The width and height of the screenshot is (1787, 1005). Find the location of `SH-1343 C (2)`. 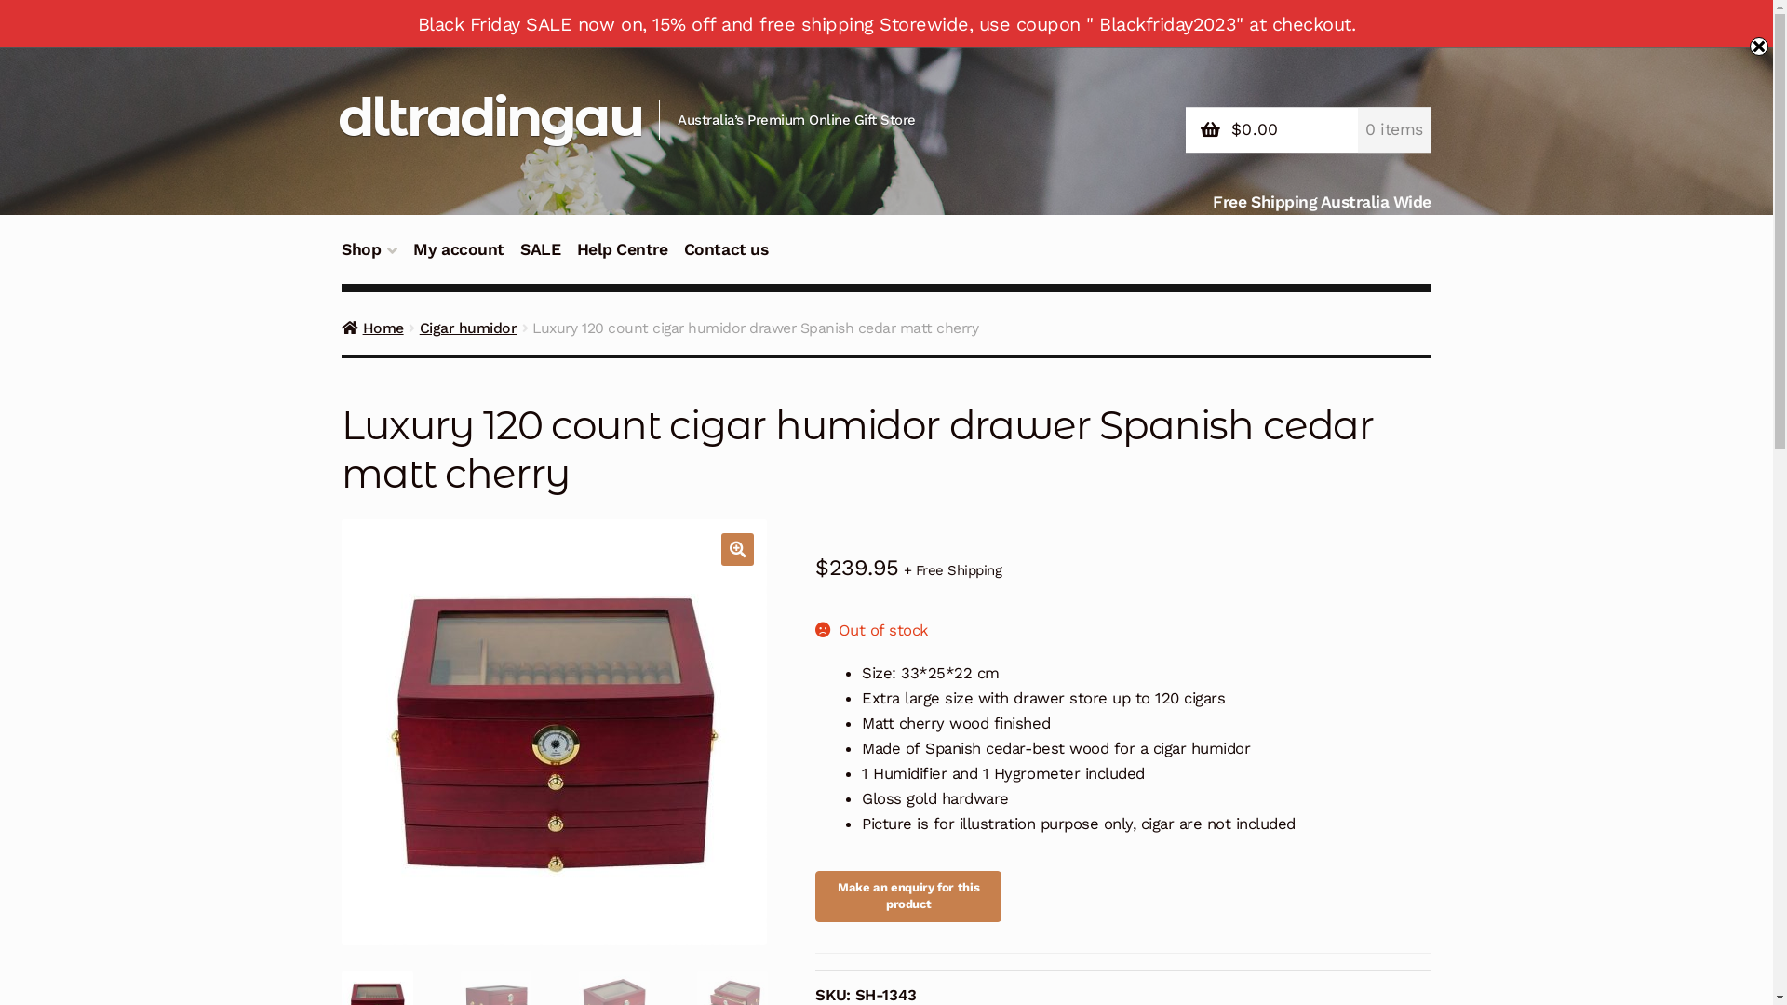

SH-1343 C (2) is located at coordinates (555, 731).